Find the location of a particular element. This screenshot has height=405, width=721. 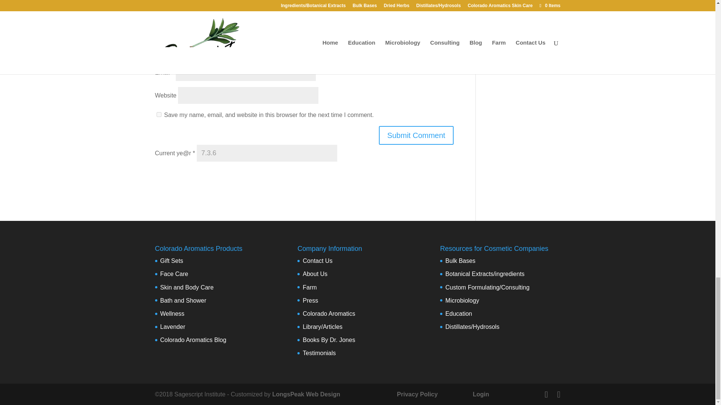

Farm is located at coordinates (309, 287).